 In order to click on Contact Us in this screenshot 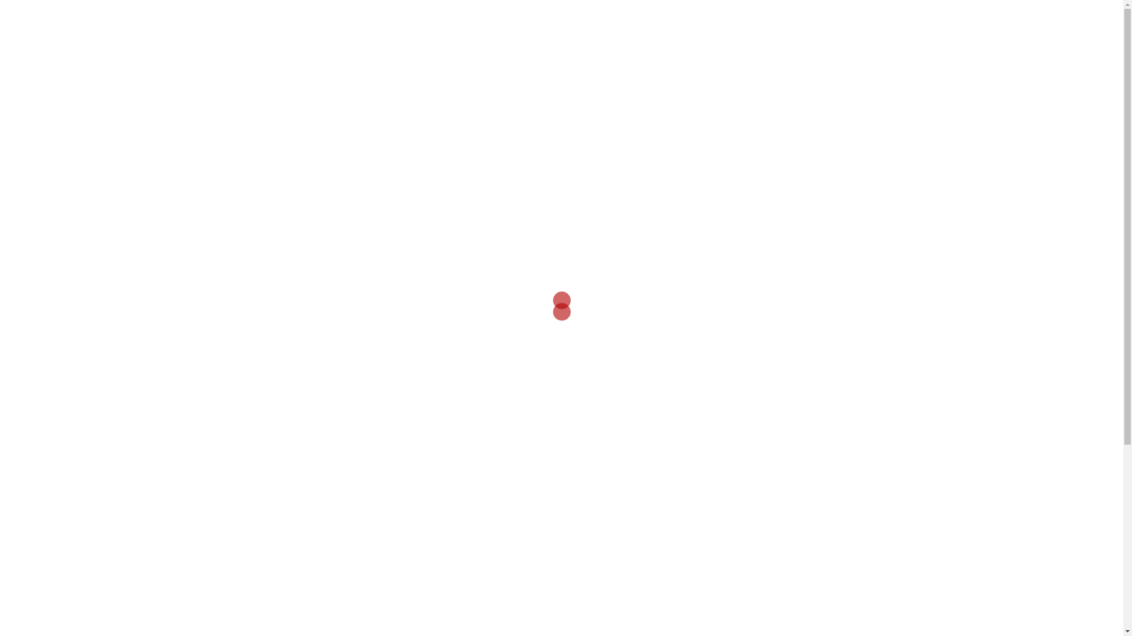, I will do `click(867, 22)`.